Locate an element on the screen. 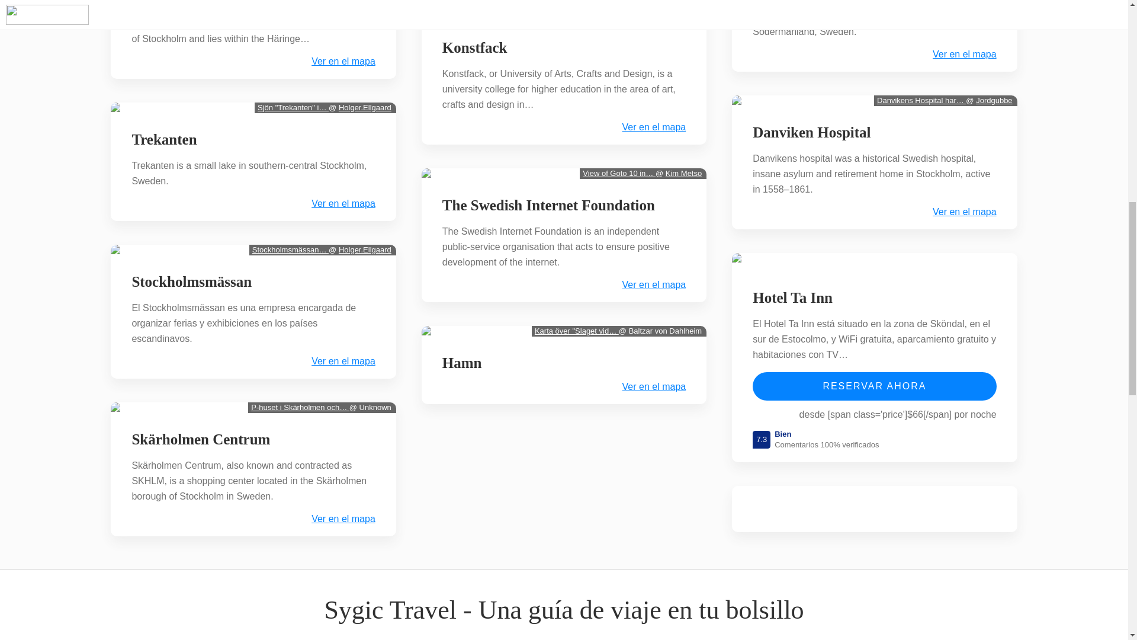 This screenshot has height=640, width=1137. Trekanten is located at coordinates (163, 140).